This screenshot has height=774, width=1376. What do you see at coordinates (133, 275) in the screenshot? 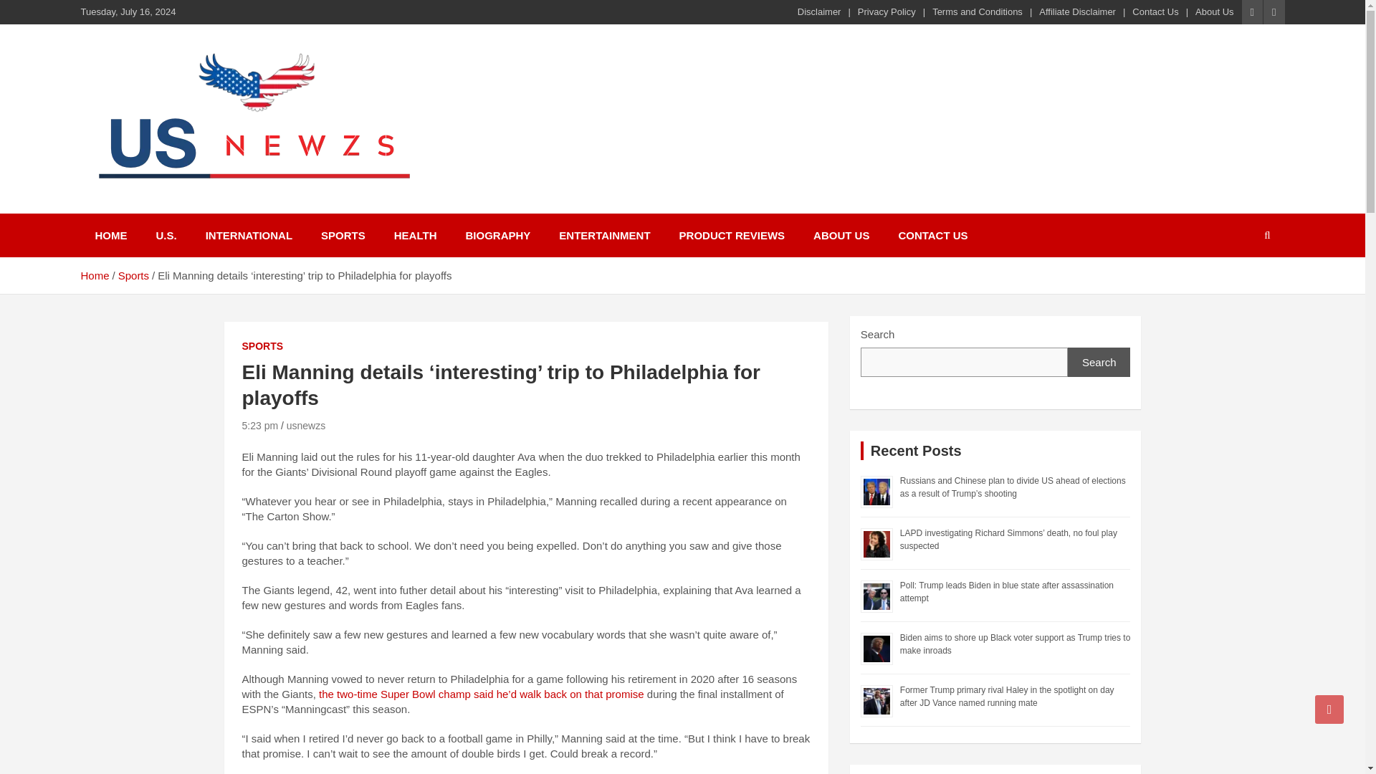
I see `Sports` at bounding box center [133, 275].